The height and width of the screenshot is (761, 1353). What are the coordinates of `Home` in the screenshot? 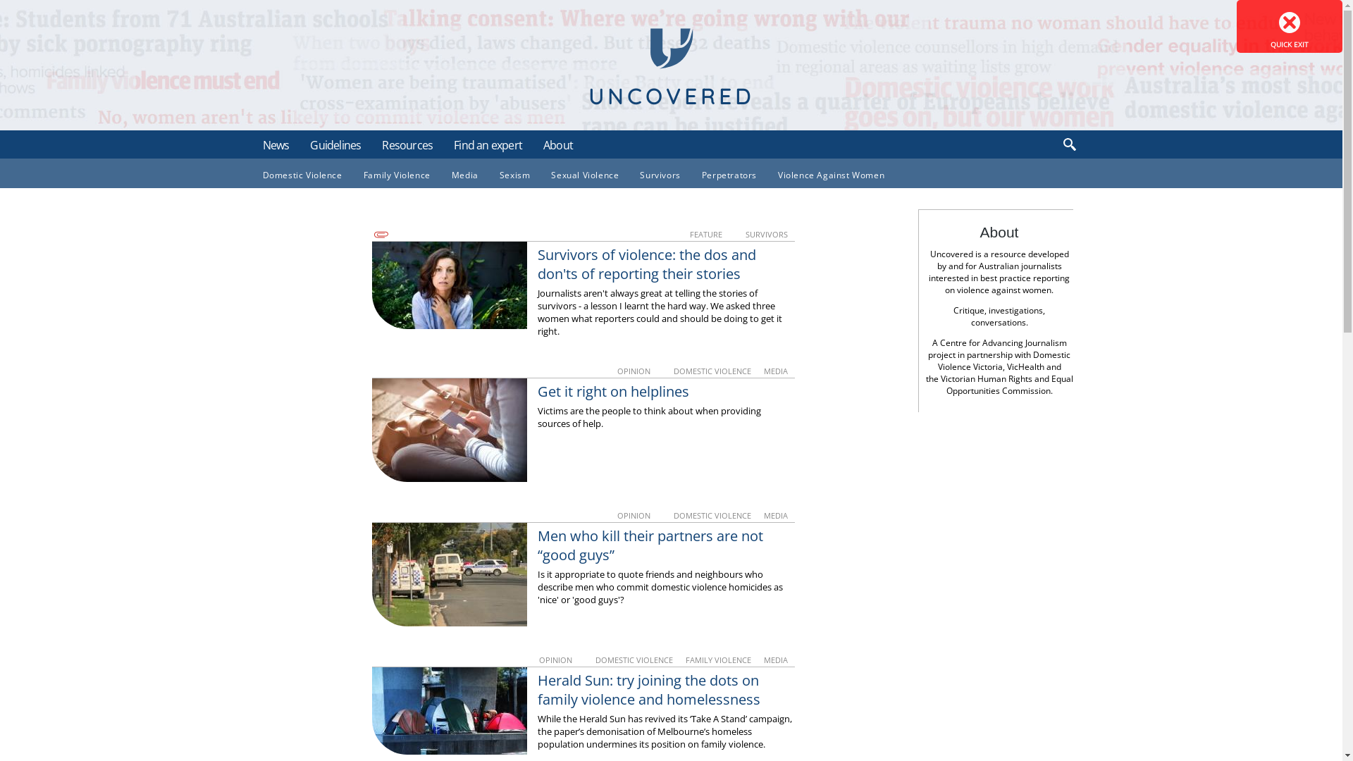 It's located at (671, 48).